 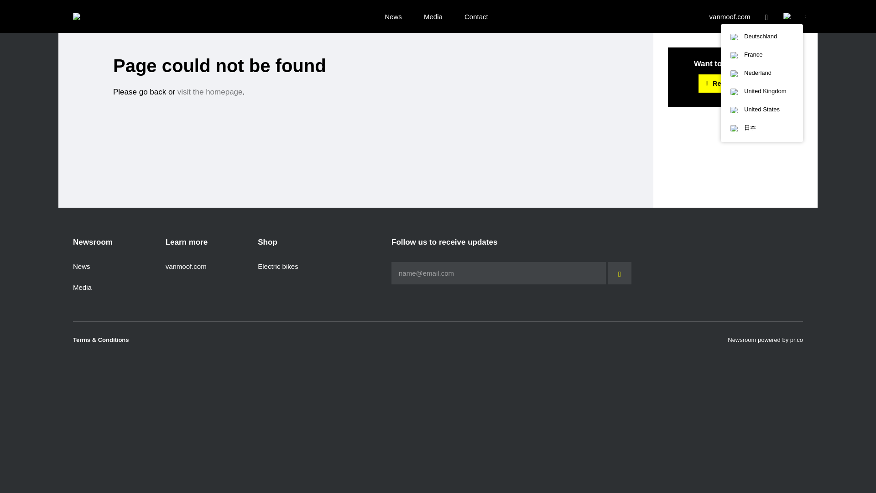 I want to click on France, so click(x=762, y=55).